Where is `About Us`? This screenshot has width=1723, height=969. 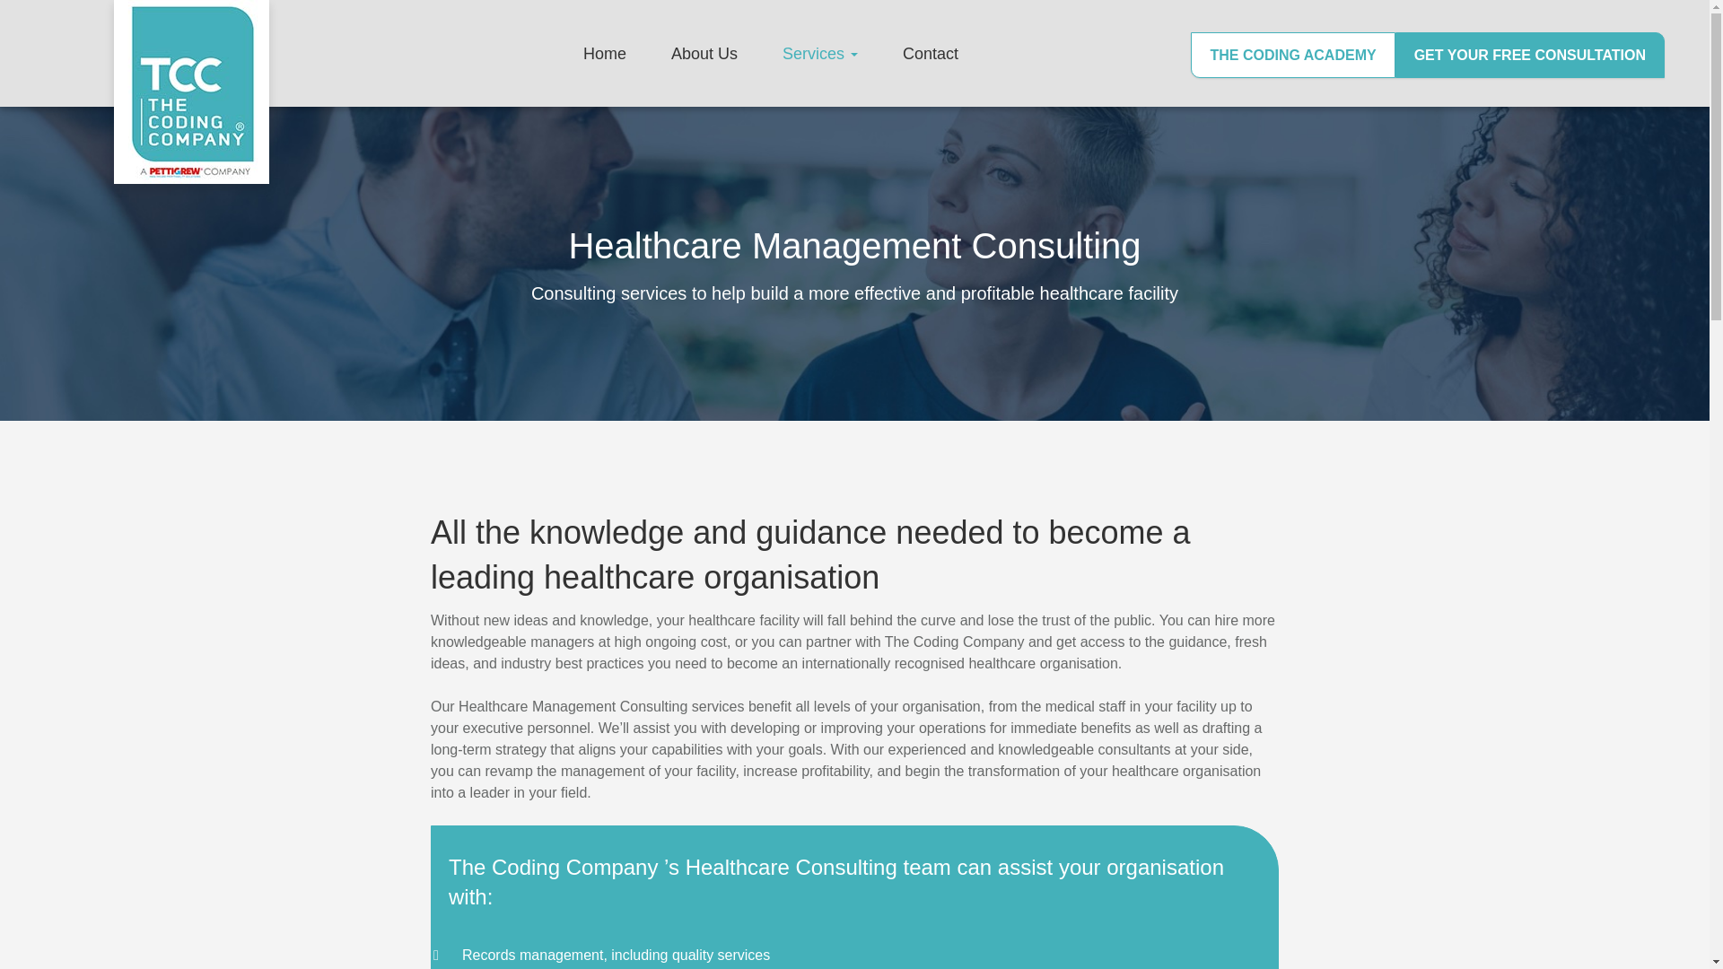
About Us is located at coordinates (704, 53).